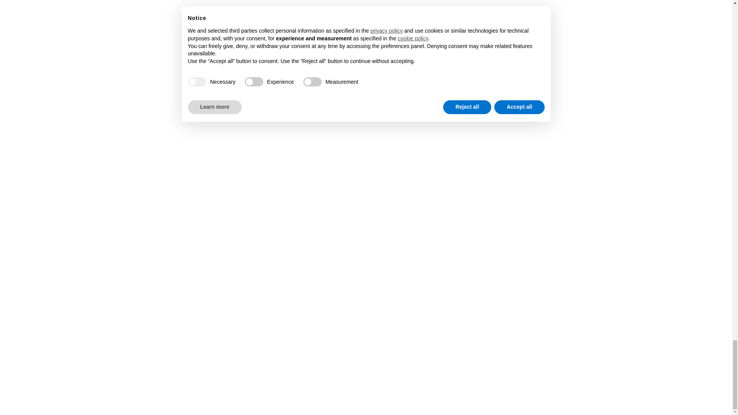  I want to click on Join, so click(681, 325).